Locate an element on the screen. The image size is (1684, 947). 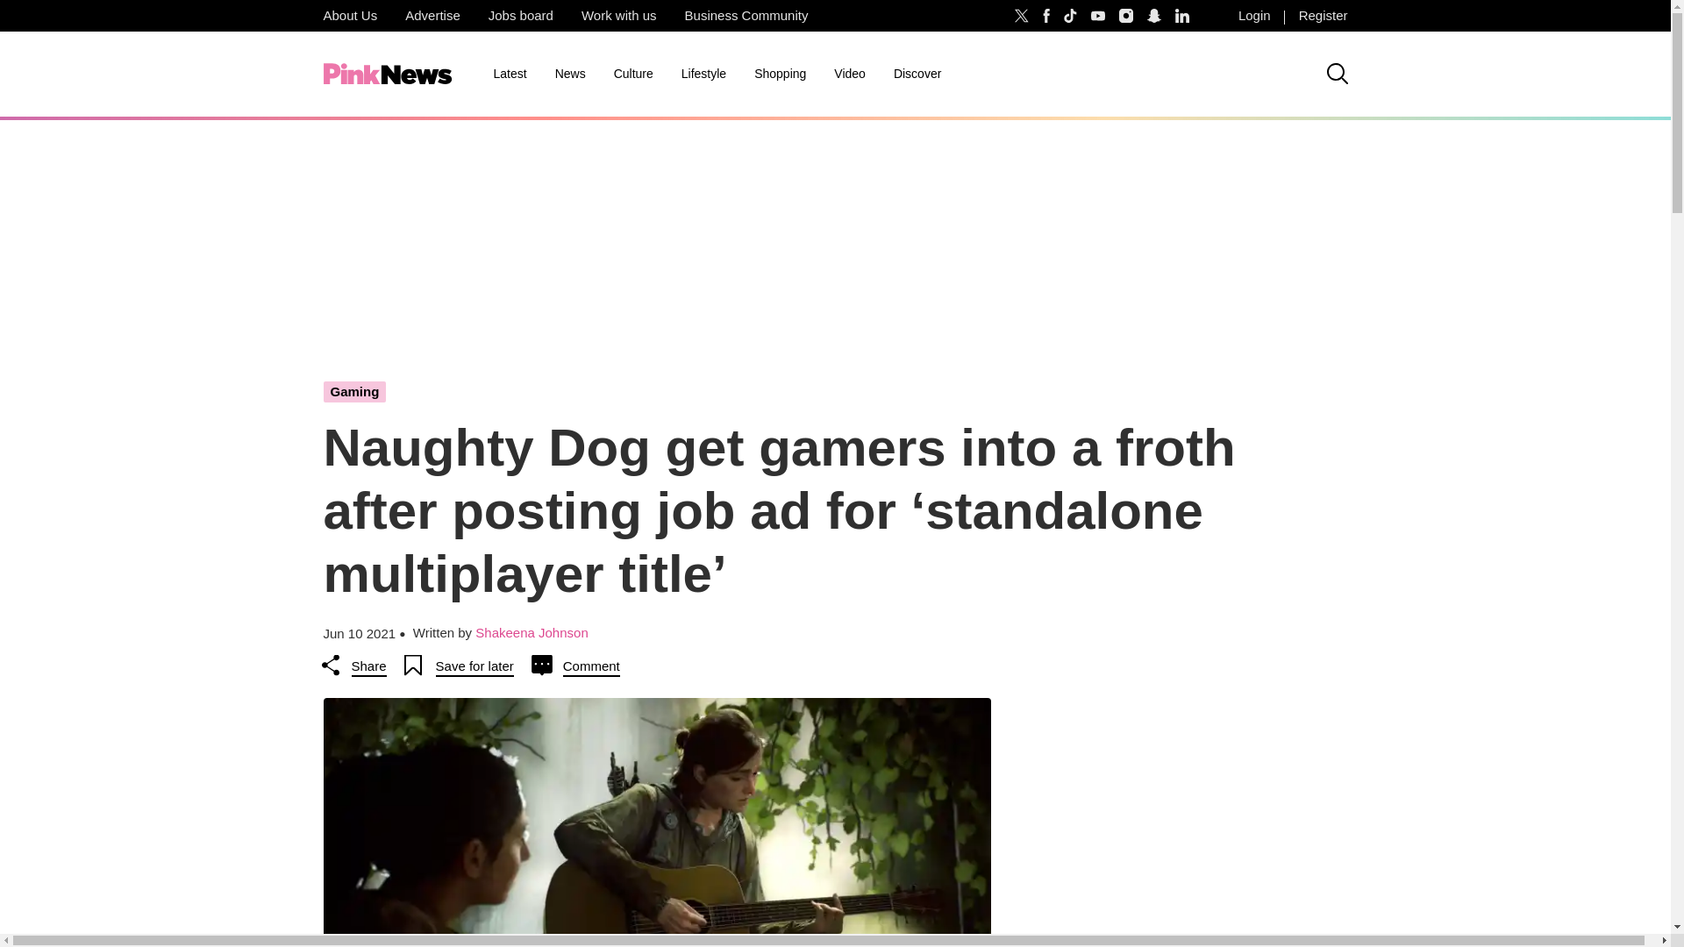
Register is located at coordinates (1323, 16).